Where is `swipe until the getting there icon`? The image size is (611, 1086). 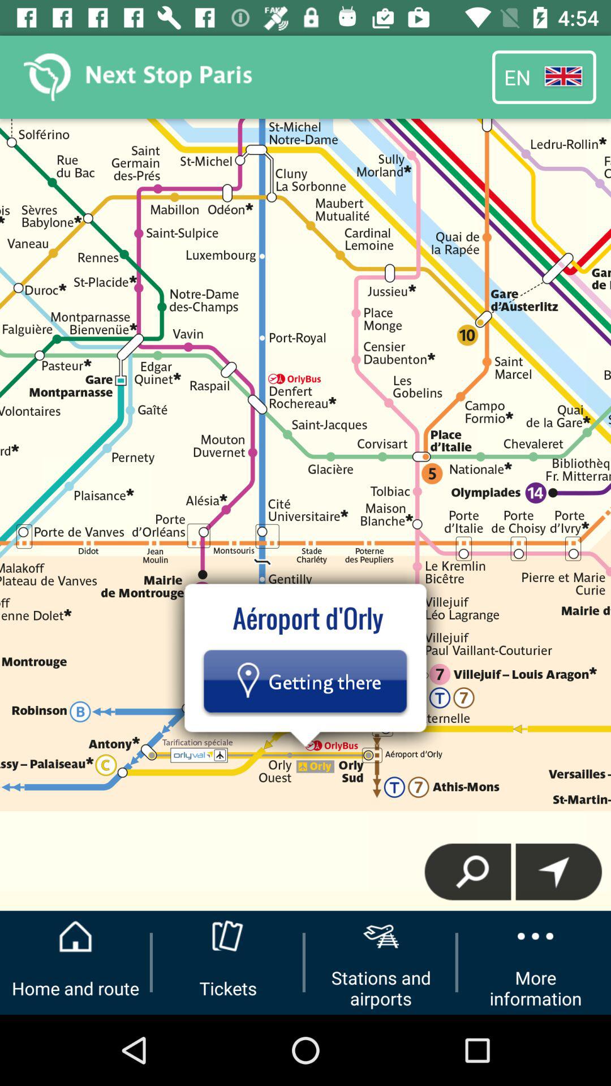
swipe until the getting there icon is located at coordinates (305, 681).